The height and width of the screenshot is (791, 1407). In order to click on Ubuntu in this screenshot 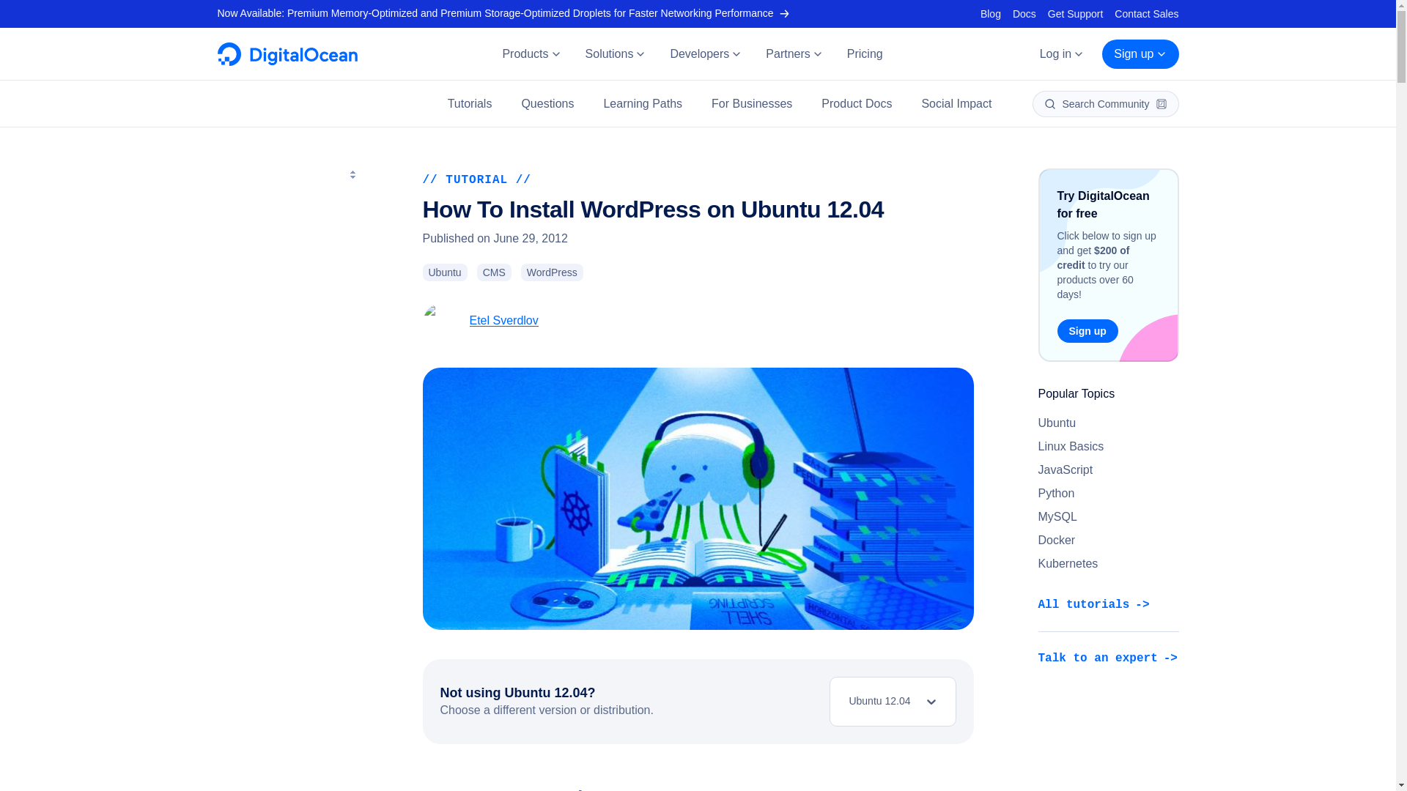, I will do `click(444, 272)`.